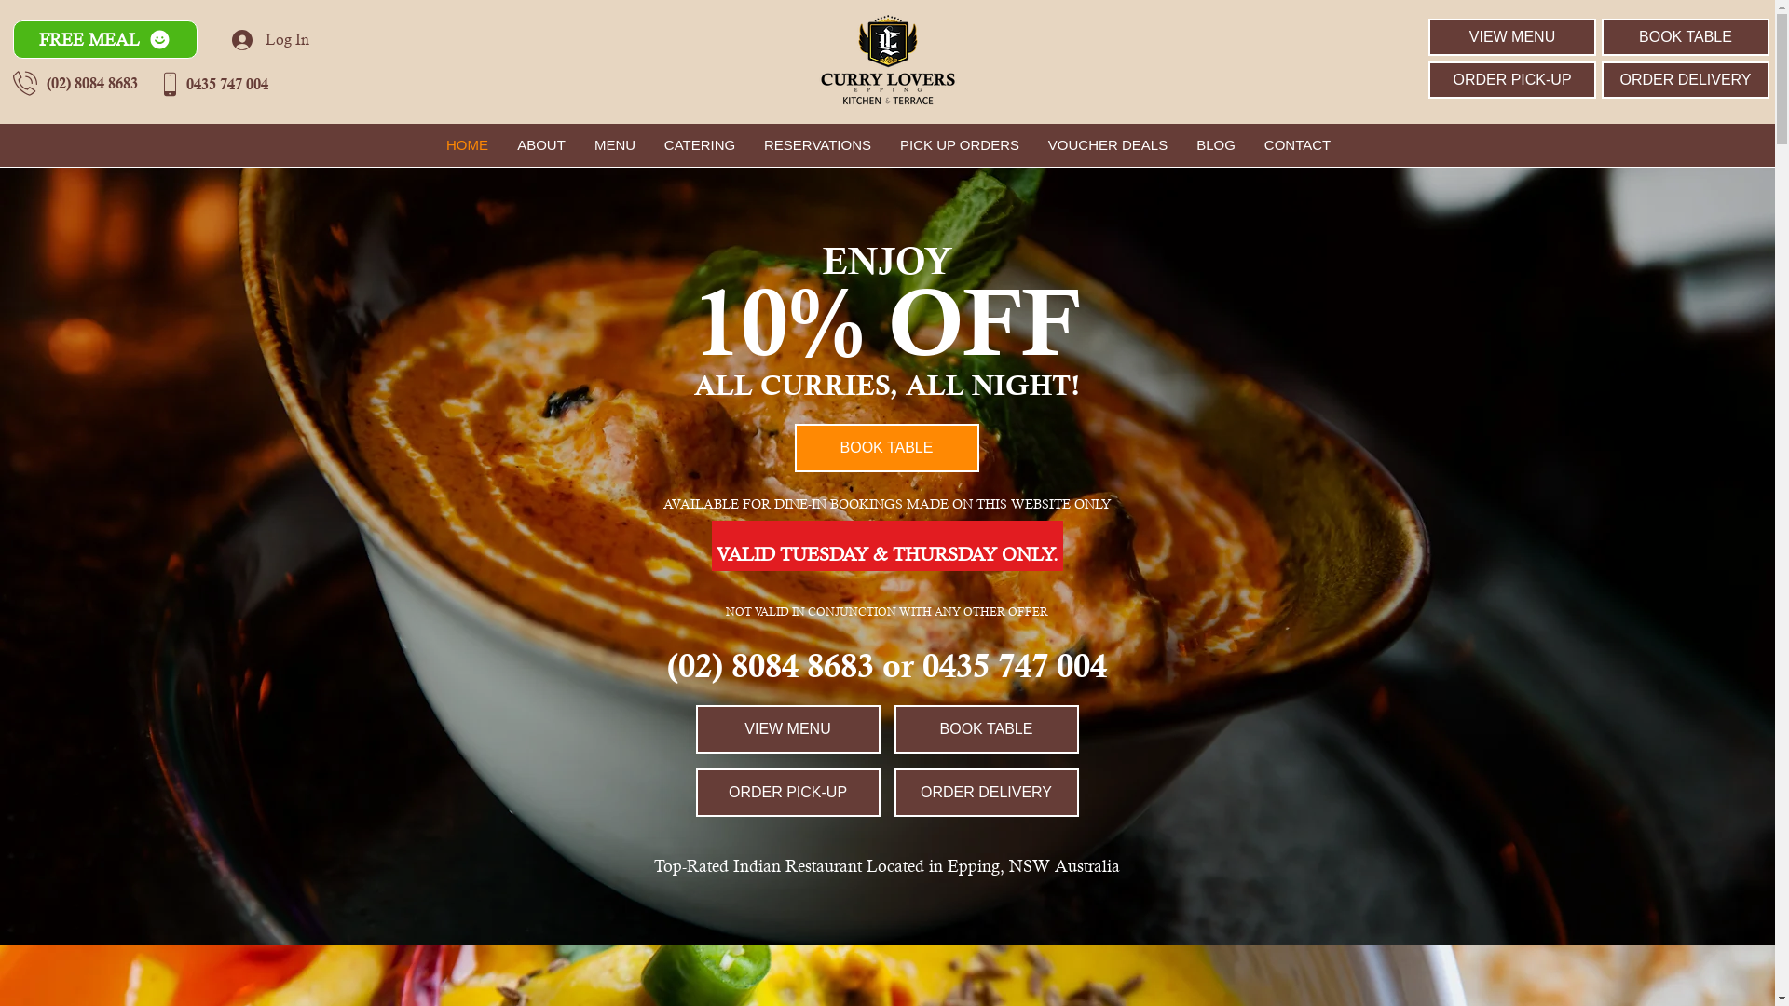  Describe the element at coordinates (43, 30) in the screenshot. I see `0` at that location.